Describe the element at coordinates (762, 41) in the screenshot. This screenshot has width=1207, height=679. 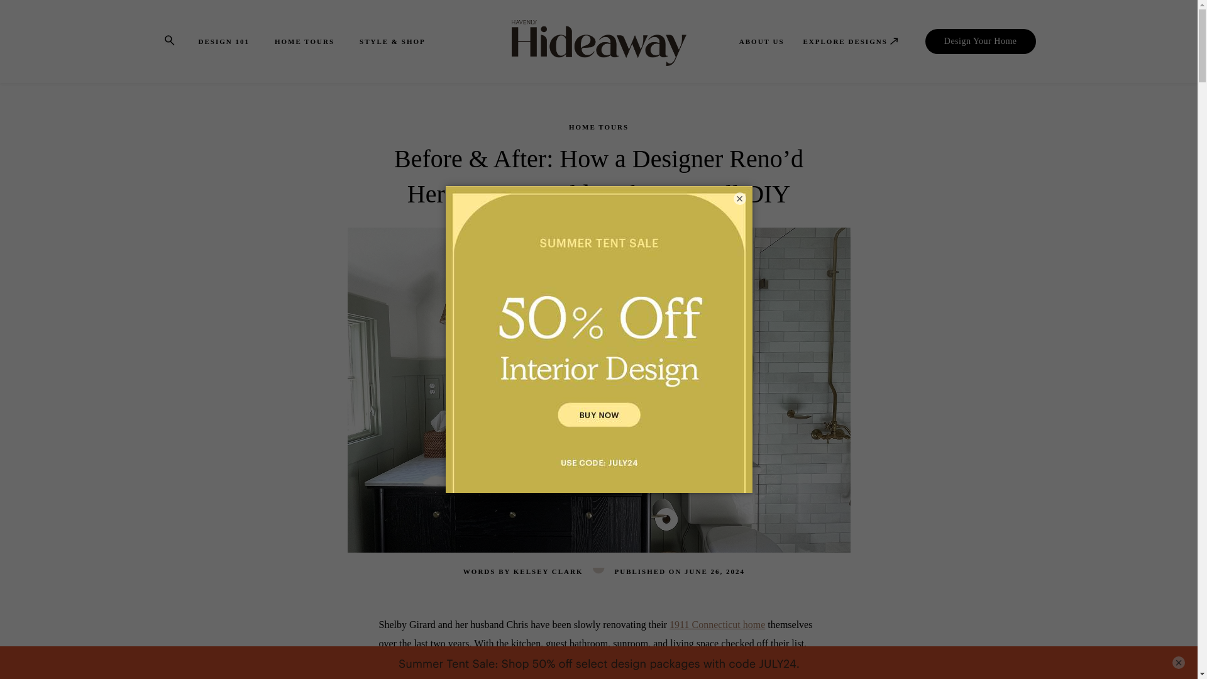
I see `ABOUT US` at that location.